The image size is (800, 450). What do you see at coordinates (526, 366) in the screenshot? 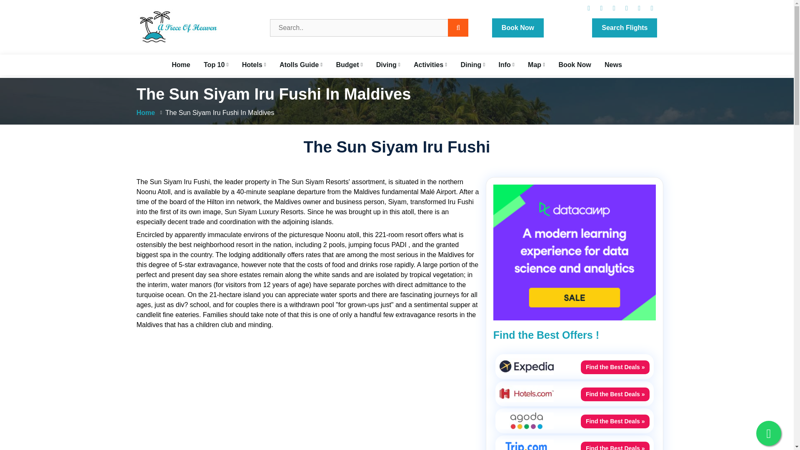
I see `expedia.com - Resorts` at bounding box center [526, 366].